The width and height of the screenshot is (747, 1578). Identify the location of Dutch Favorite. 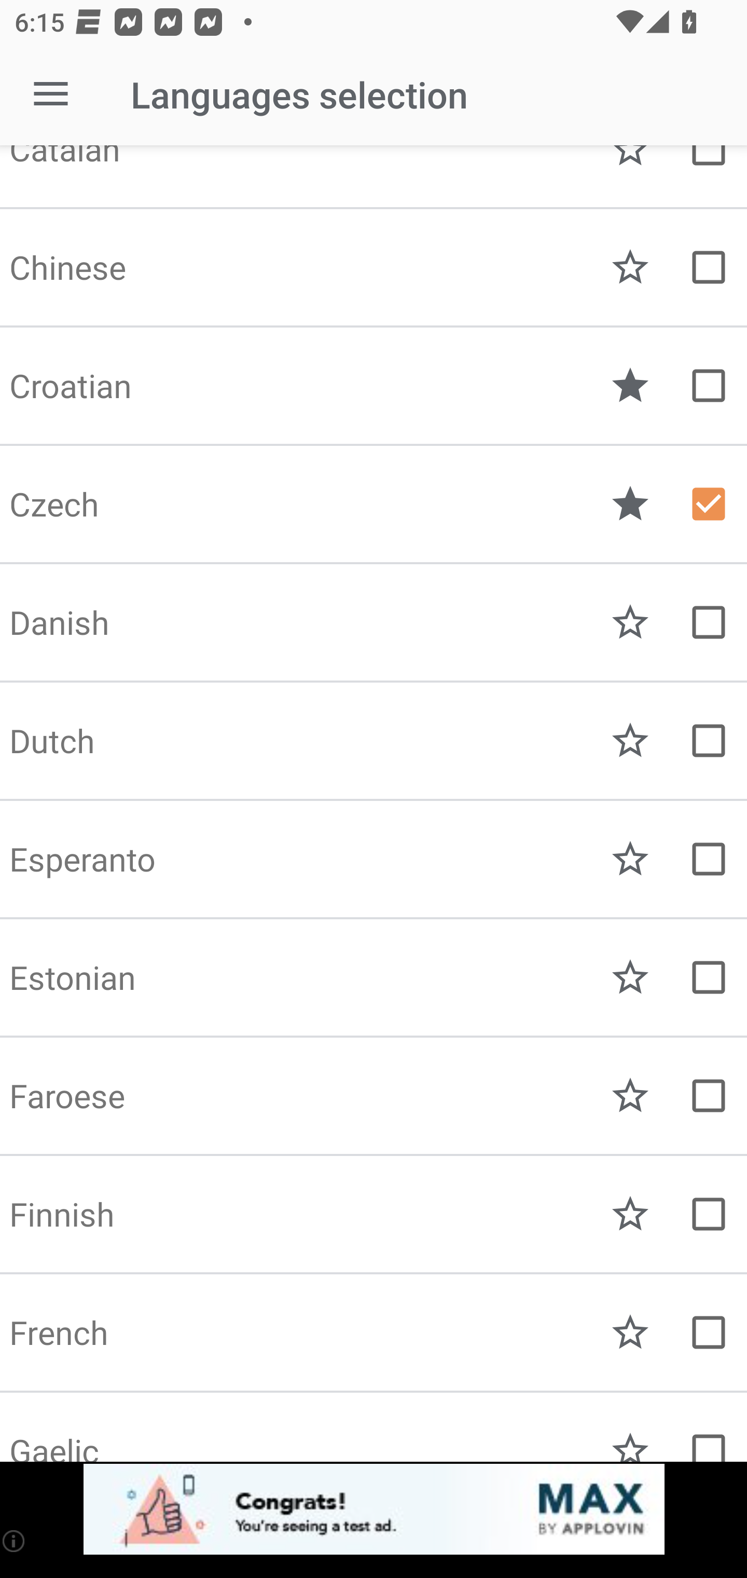
(374, 741).